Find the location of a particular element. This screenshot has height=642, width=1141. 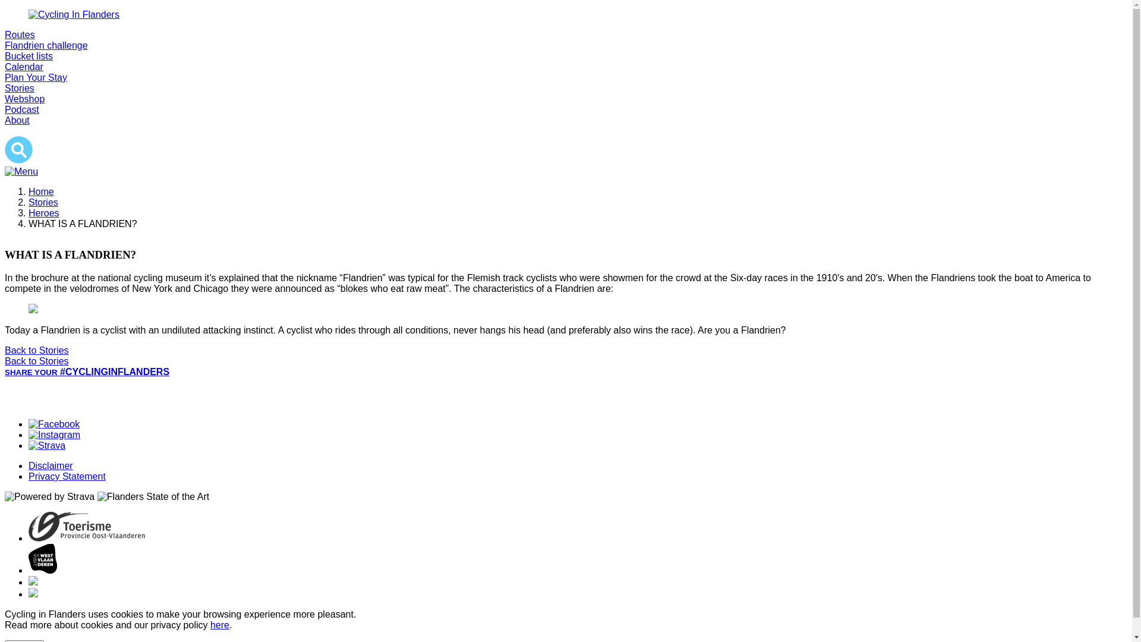

here is located at coordinates (220, 625).